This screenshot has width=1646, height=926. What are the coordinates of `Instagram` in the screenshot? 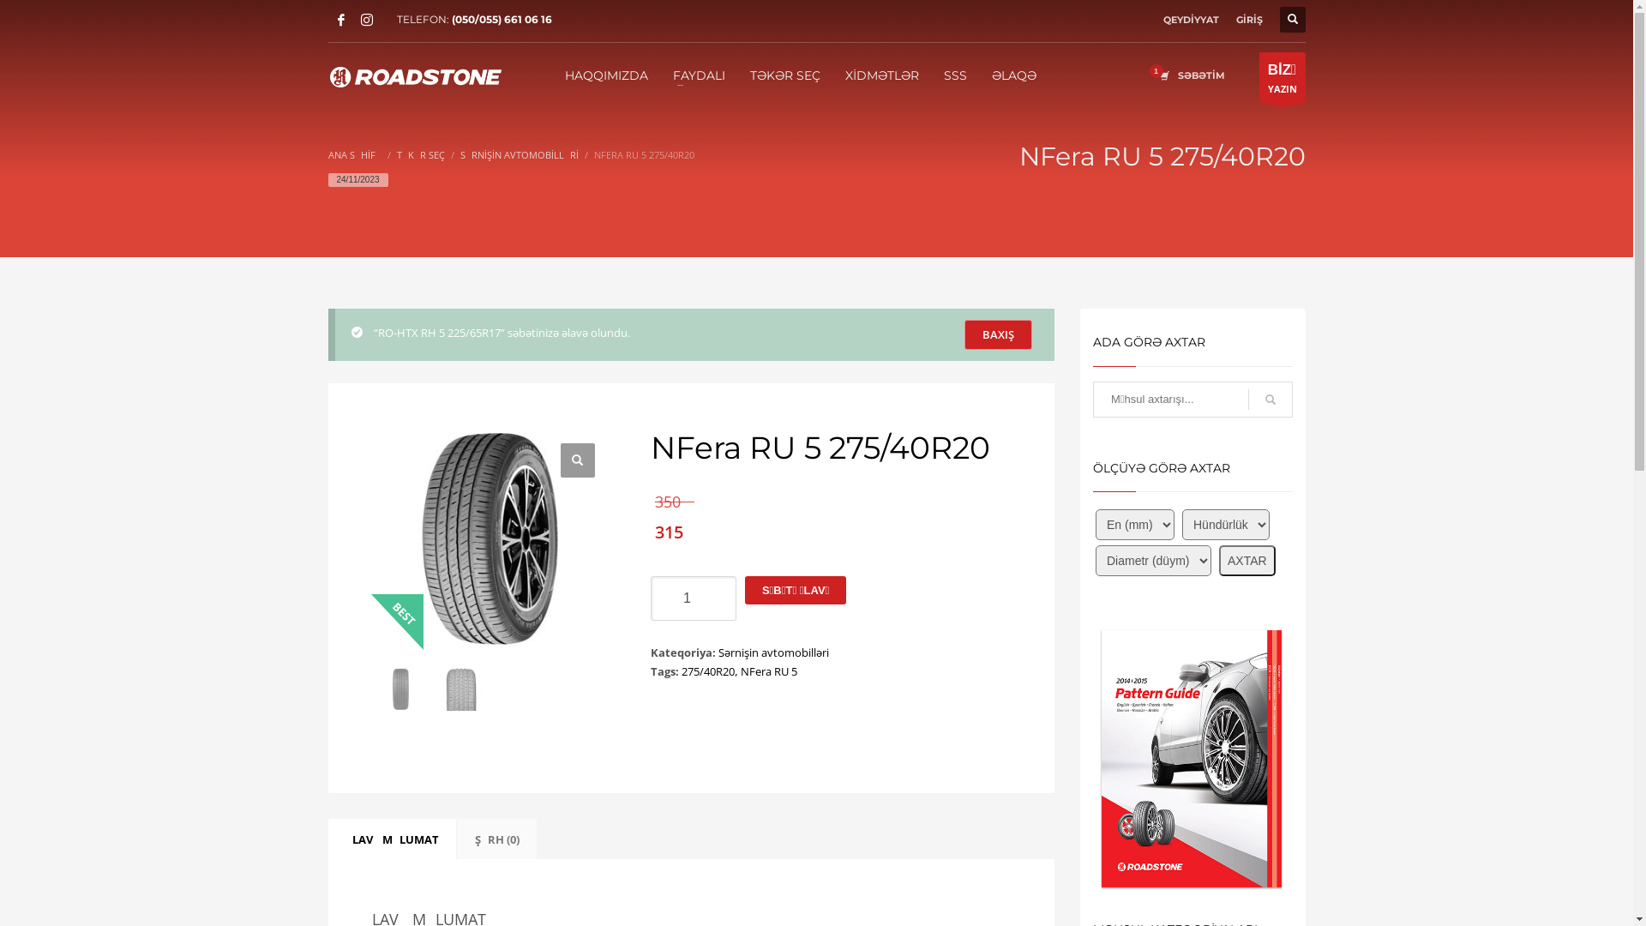 It's located at (366, 20).